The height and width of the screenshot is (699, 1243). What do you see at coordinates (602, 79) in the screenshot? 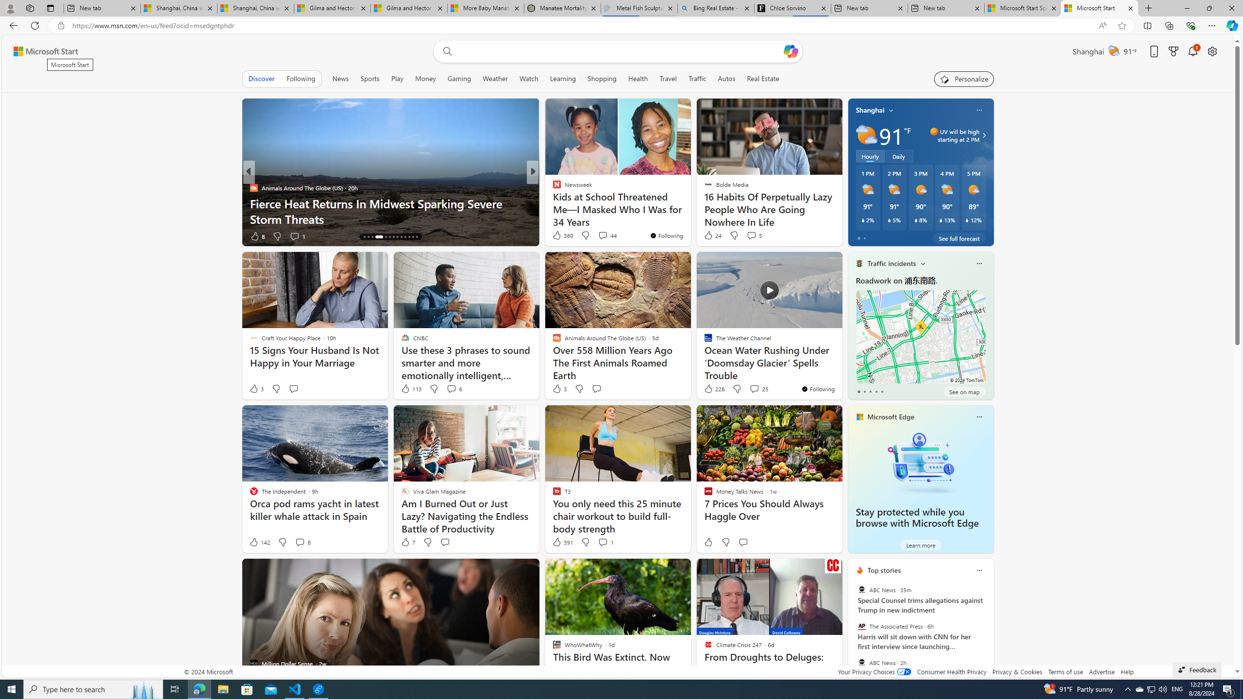
I see `Shopping` at bounding box center [602, 79].